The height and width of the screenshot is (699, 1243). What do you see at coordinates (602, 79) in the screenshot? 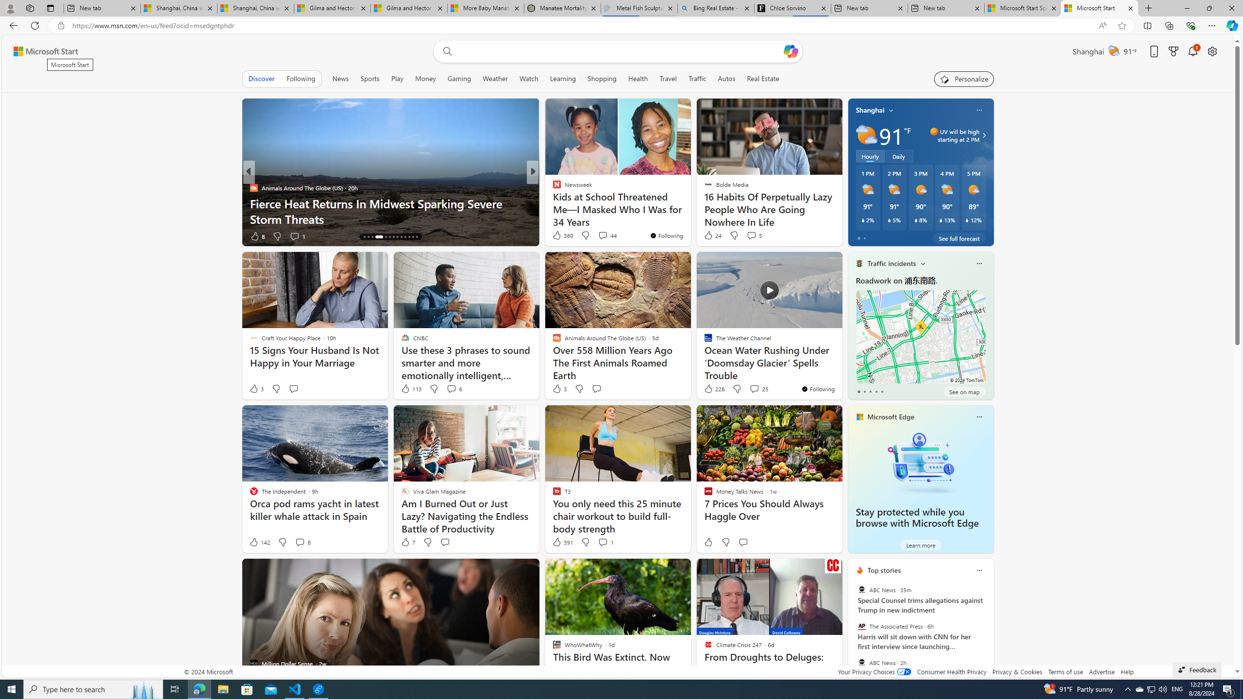
I see `Shopping` at bounding box center [602, 79].